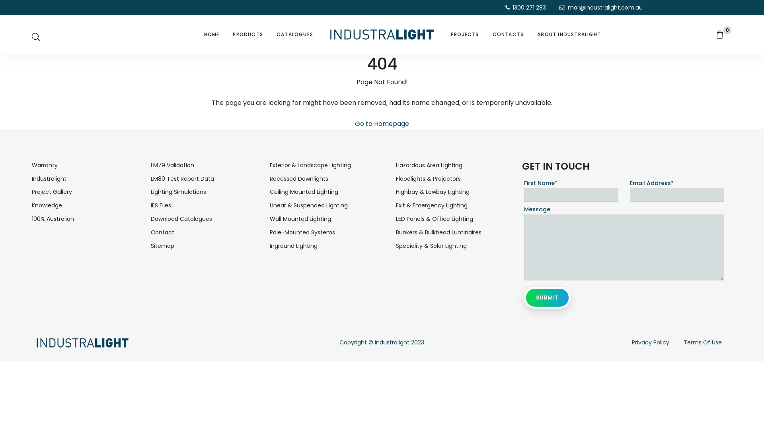 The height and width of the screenshot is (429, 764). What do you see at coordinates (294, 246) in the screenshot?
I see `Inground Lighting` at bounding box center [294, 246].